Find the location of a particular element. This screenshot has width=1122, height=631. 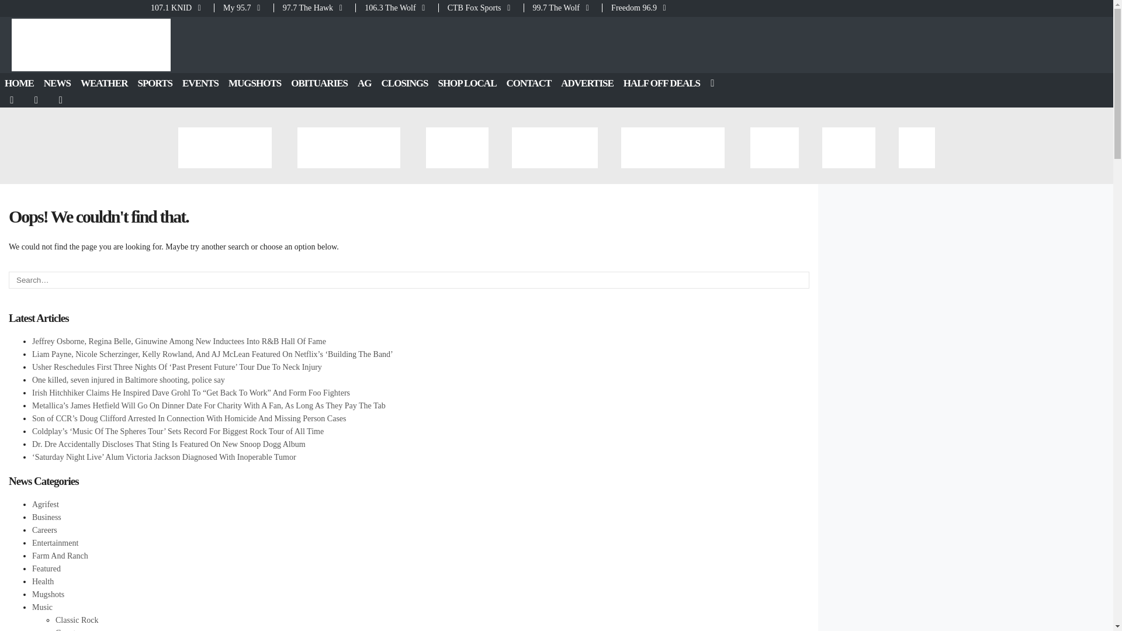

My 95.7 is located at coordinates (244, 8).